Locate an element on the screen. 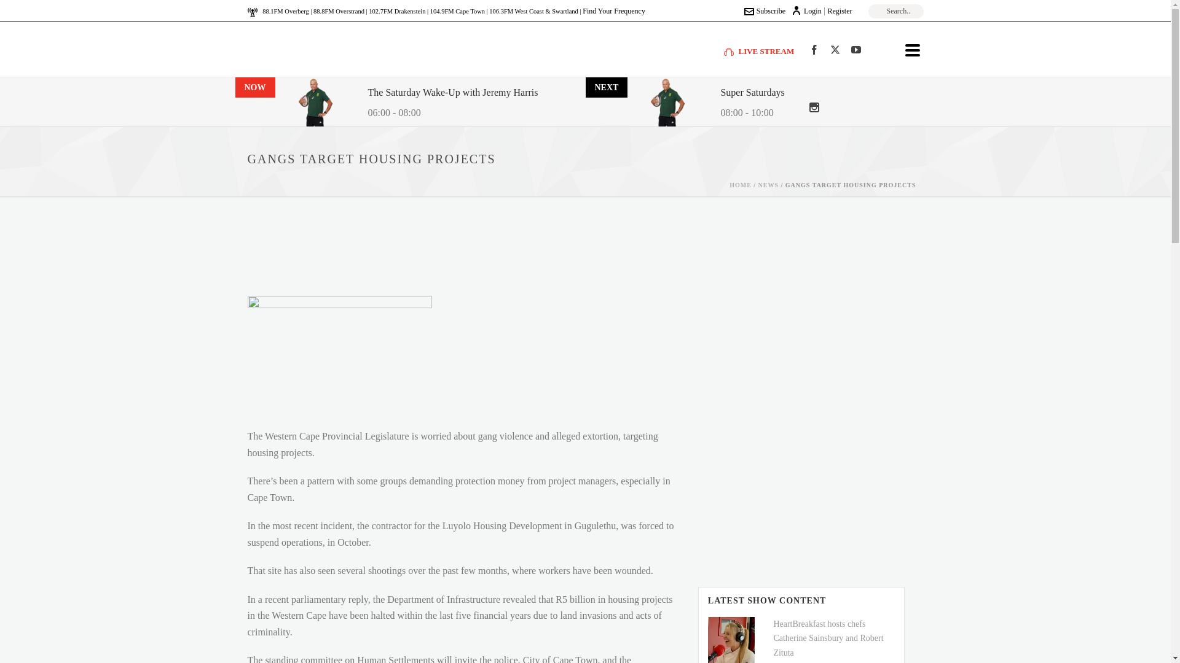  Find Your Frequency is located at coordinates (614, 10).